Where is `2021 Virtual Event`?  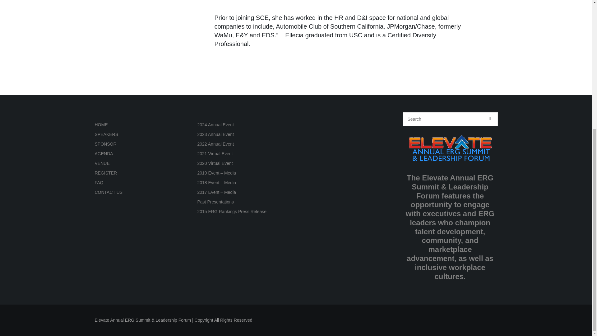 2021 Virtual Event is located at coordinates (215, 154).